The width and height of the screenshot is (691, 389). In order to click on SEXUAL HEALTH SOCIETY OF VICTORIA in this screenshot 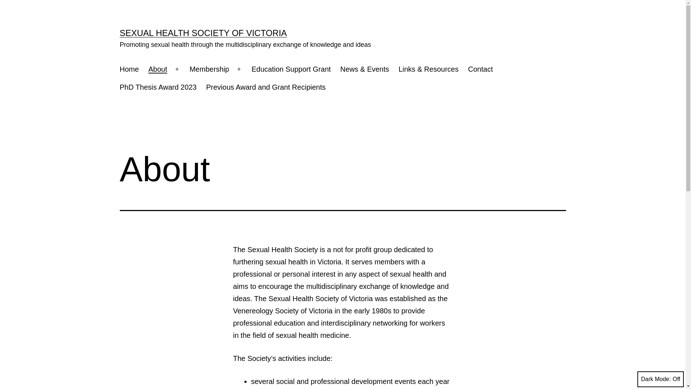, I will do `click(203, 33)`.